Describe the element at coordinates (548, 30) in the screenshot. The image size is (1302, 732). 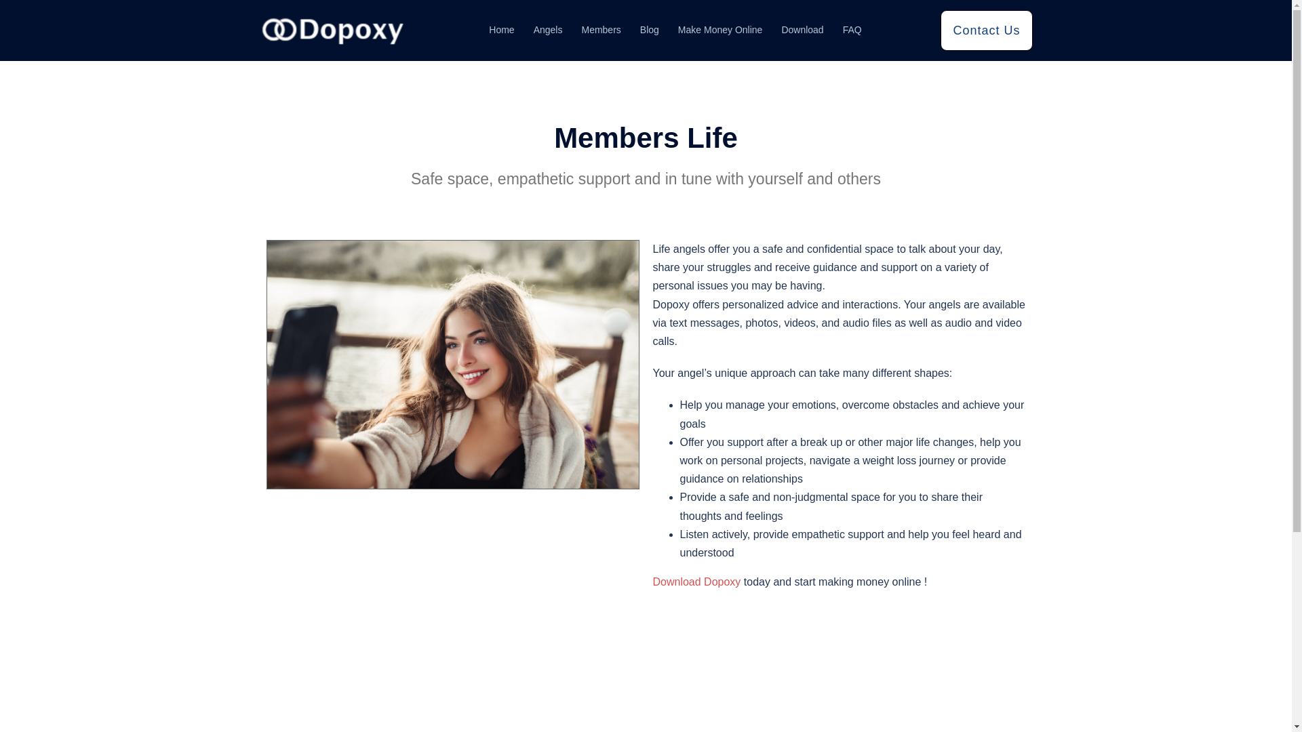
I see `Angels` at that location.